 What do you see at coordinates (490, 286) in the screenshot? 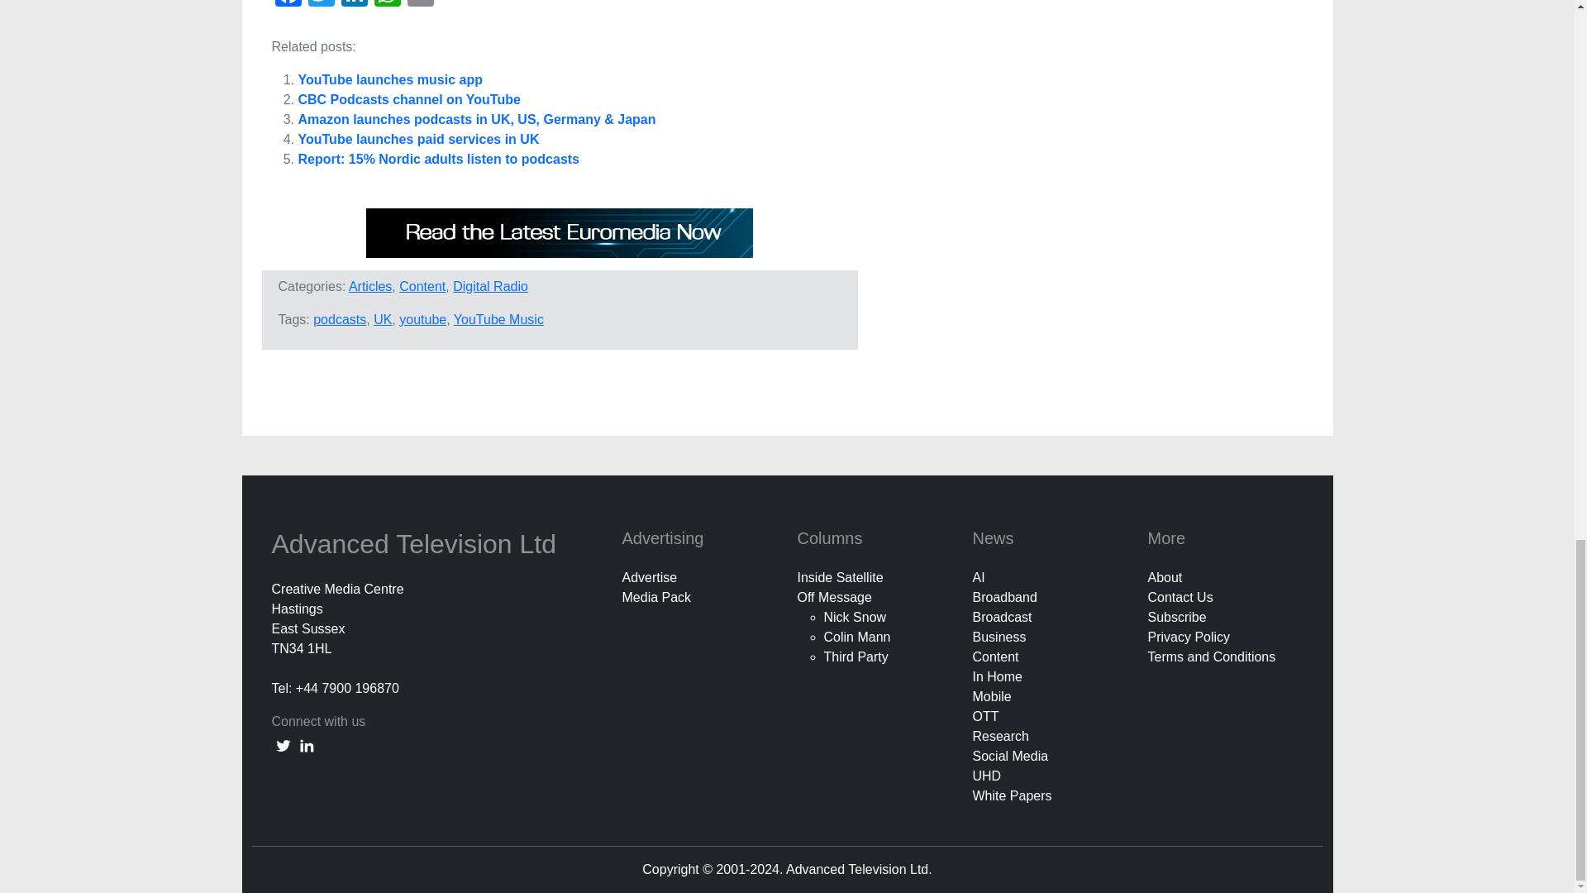
I see `Digital Radio` at bounding box center [490, 286].